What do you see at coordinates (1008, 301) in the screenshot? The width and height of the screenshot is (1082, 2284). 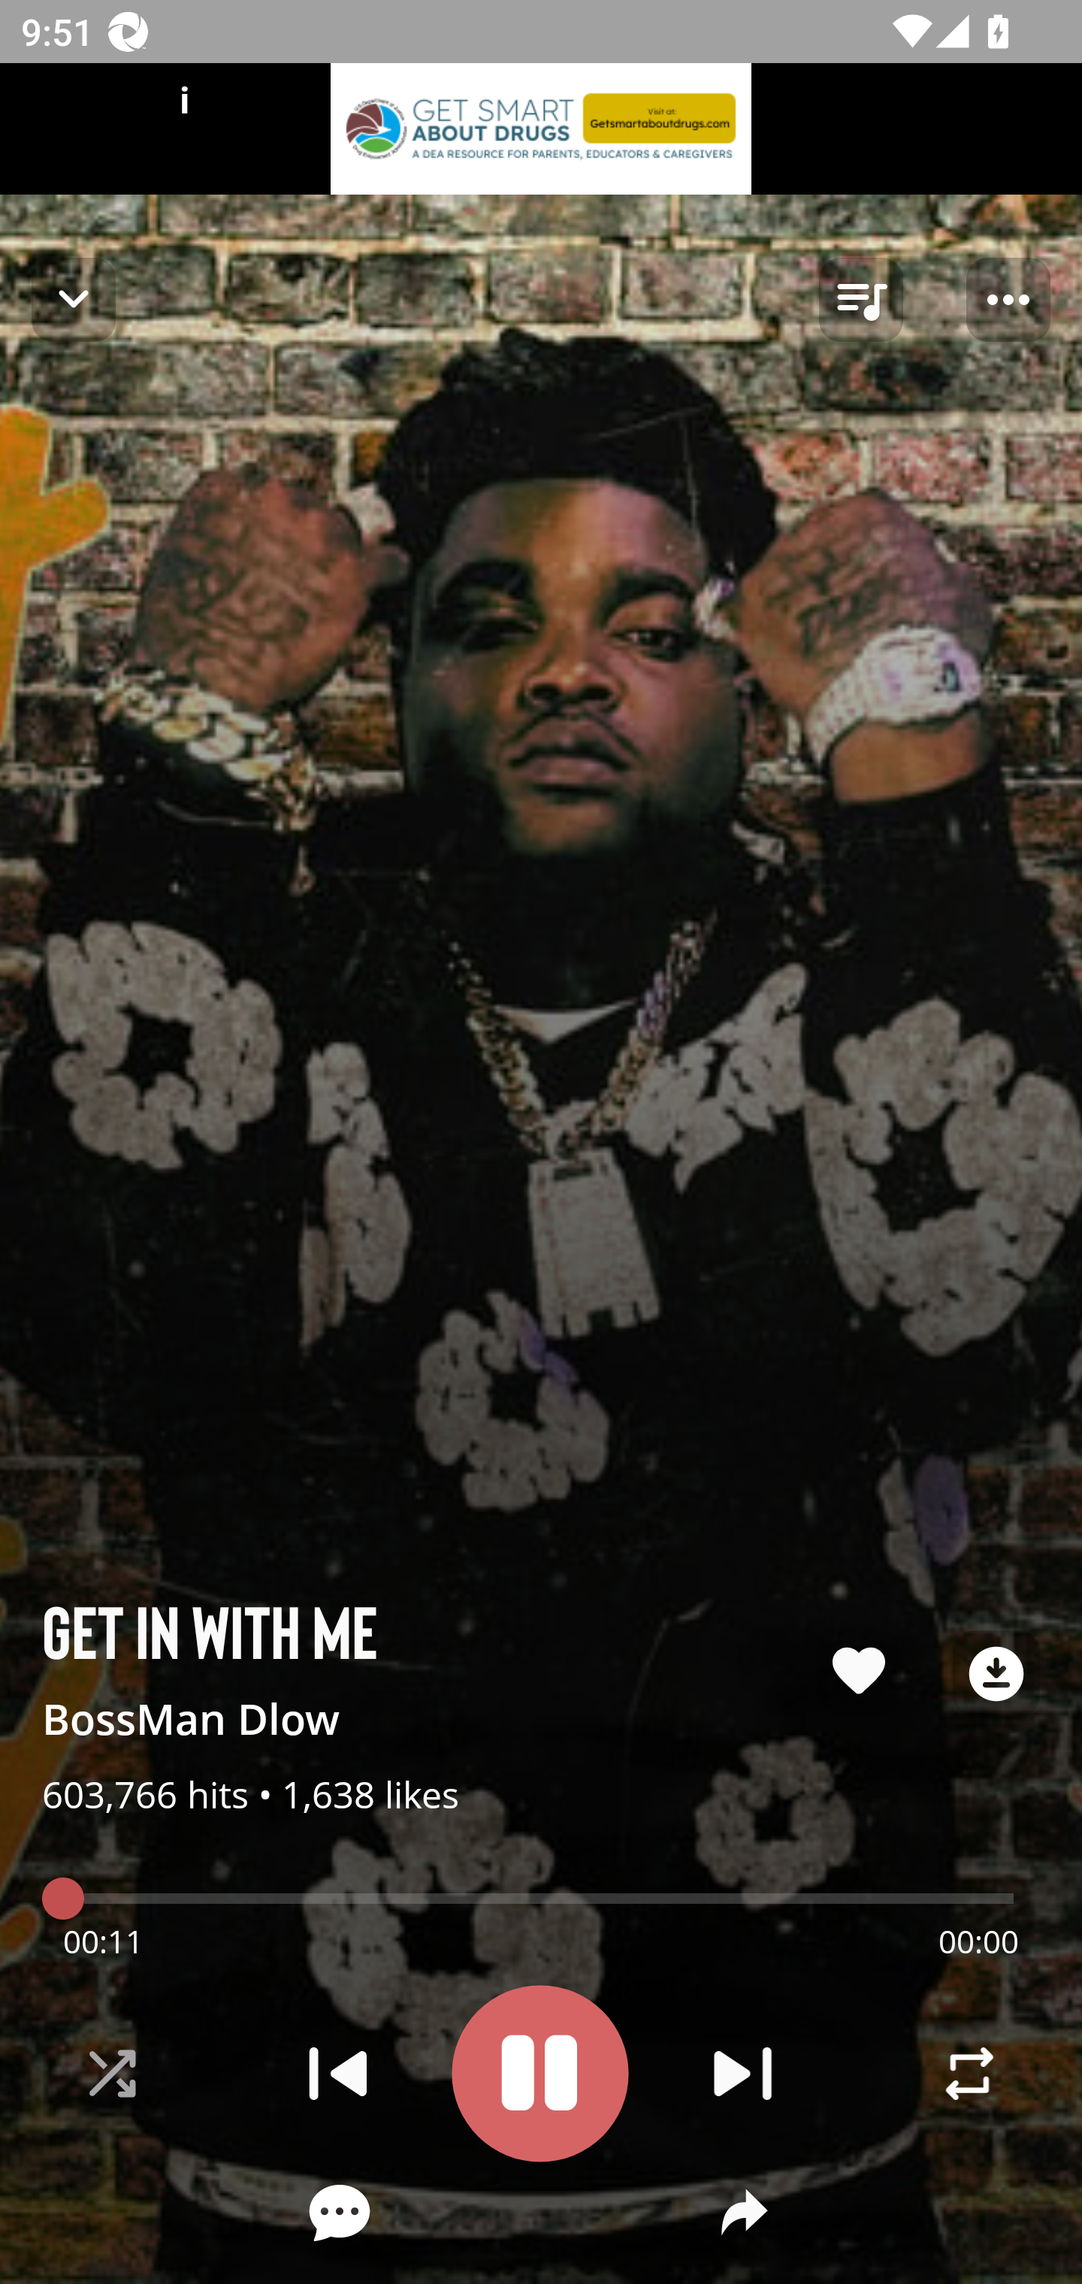 I see `Player options` at bounding box center [1008, 301].